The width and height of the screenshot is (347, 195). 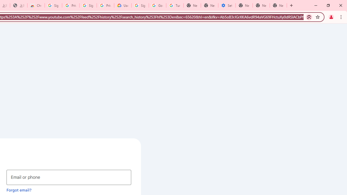 I want to click on Search with Google Lens, so click(x=309, y=17).